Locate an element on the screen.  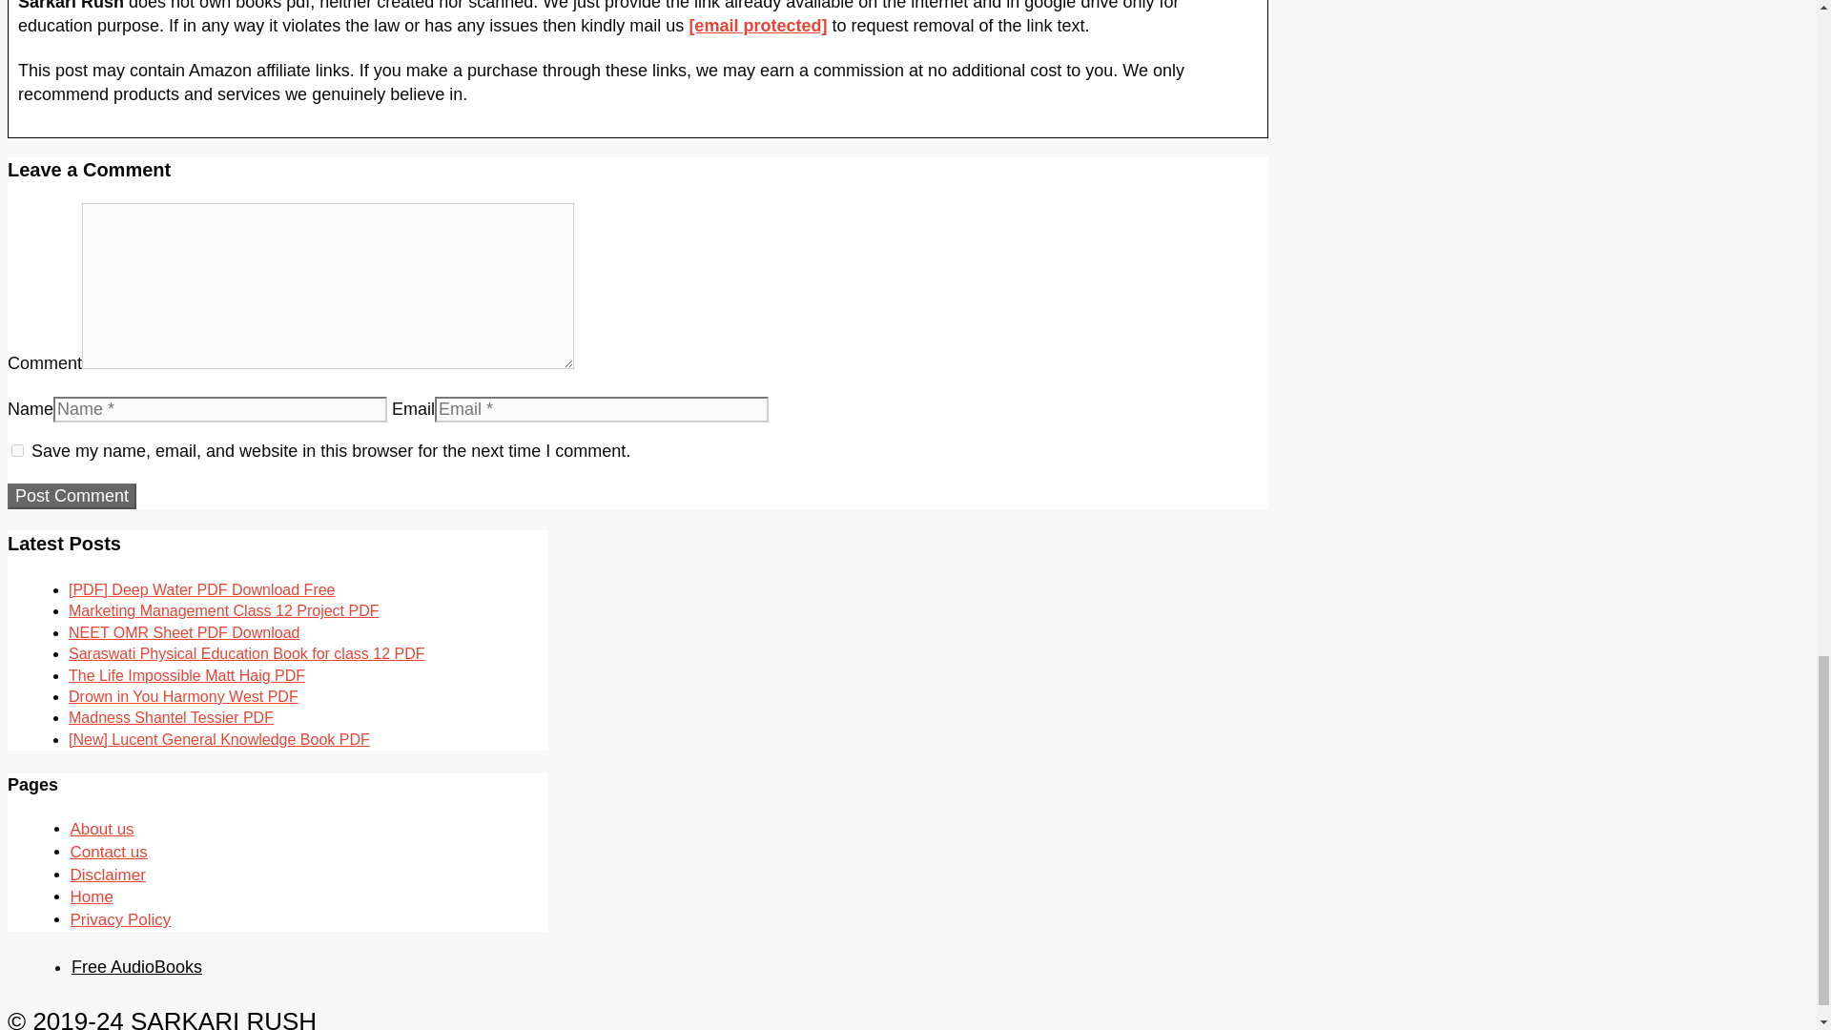
The Life Impossible Matt Haig PDF is located at coordinates (187, 675).